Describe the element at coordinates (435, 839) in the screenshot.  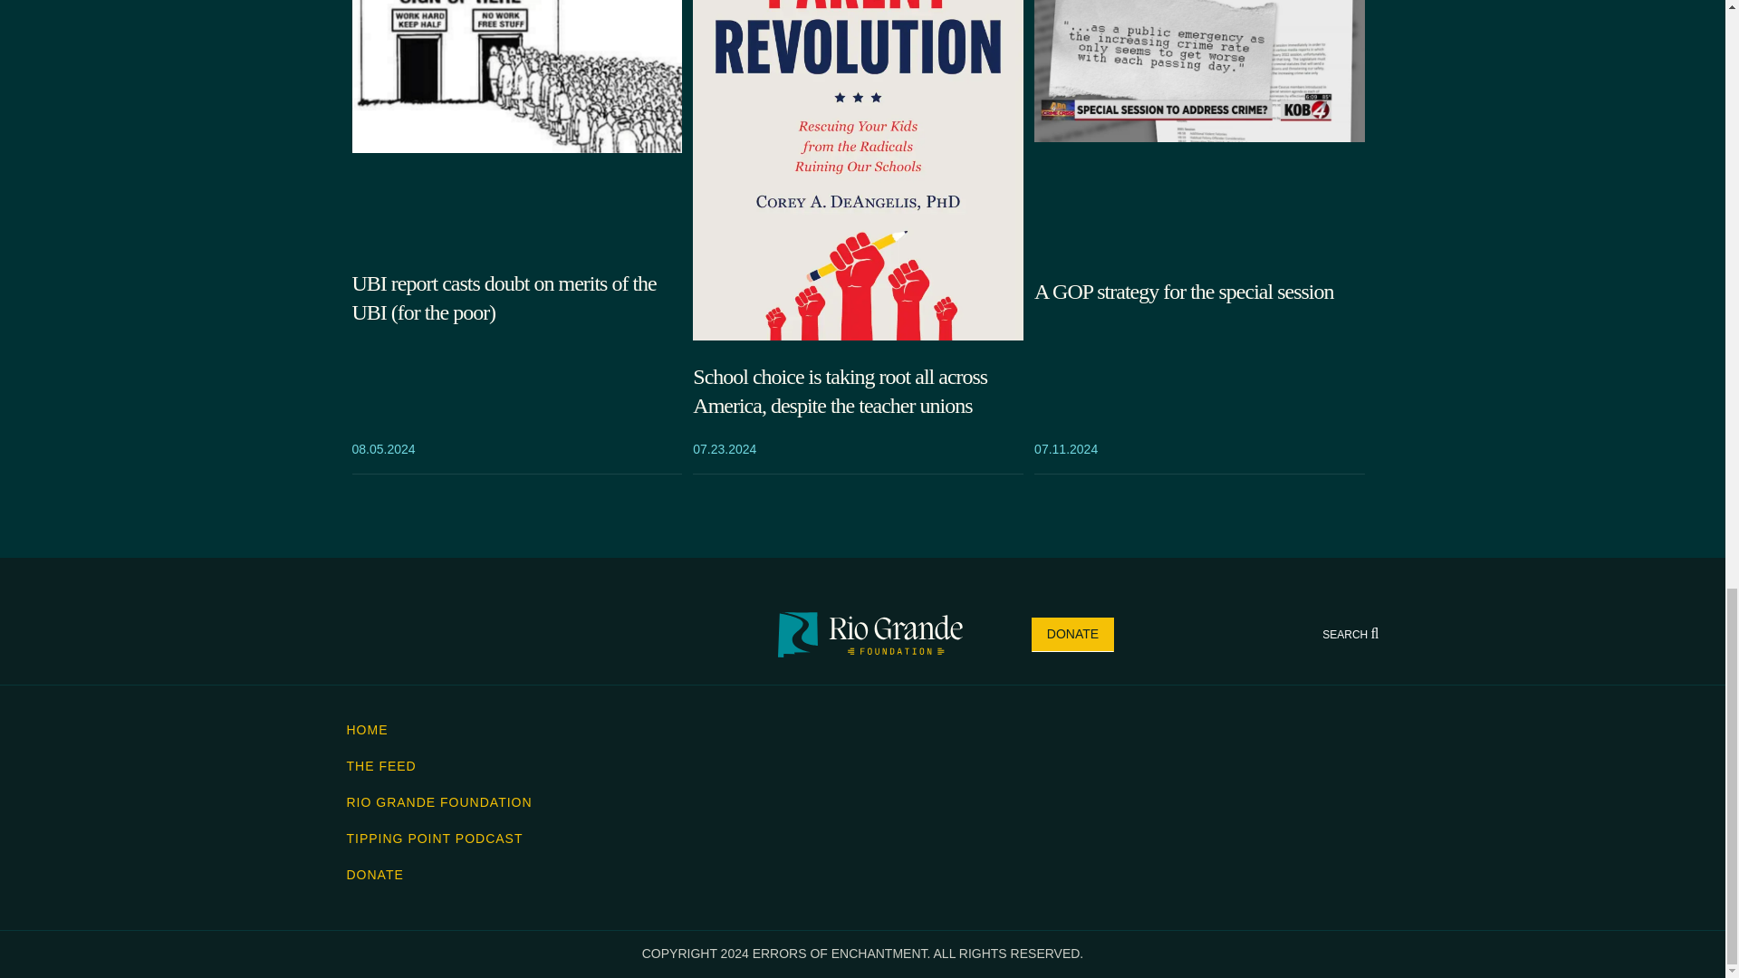
I see `TIPPING POINT PODCAST` at that location.